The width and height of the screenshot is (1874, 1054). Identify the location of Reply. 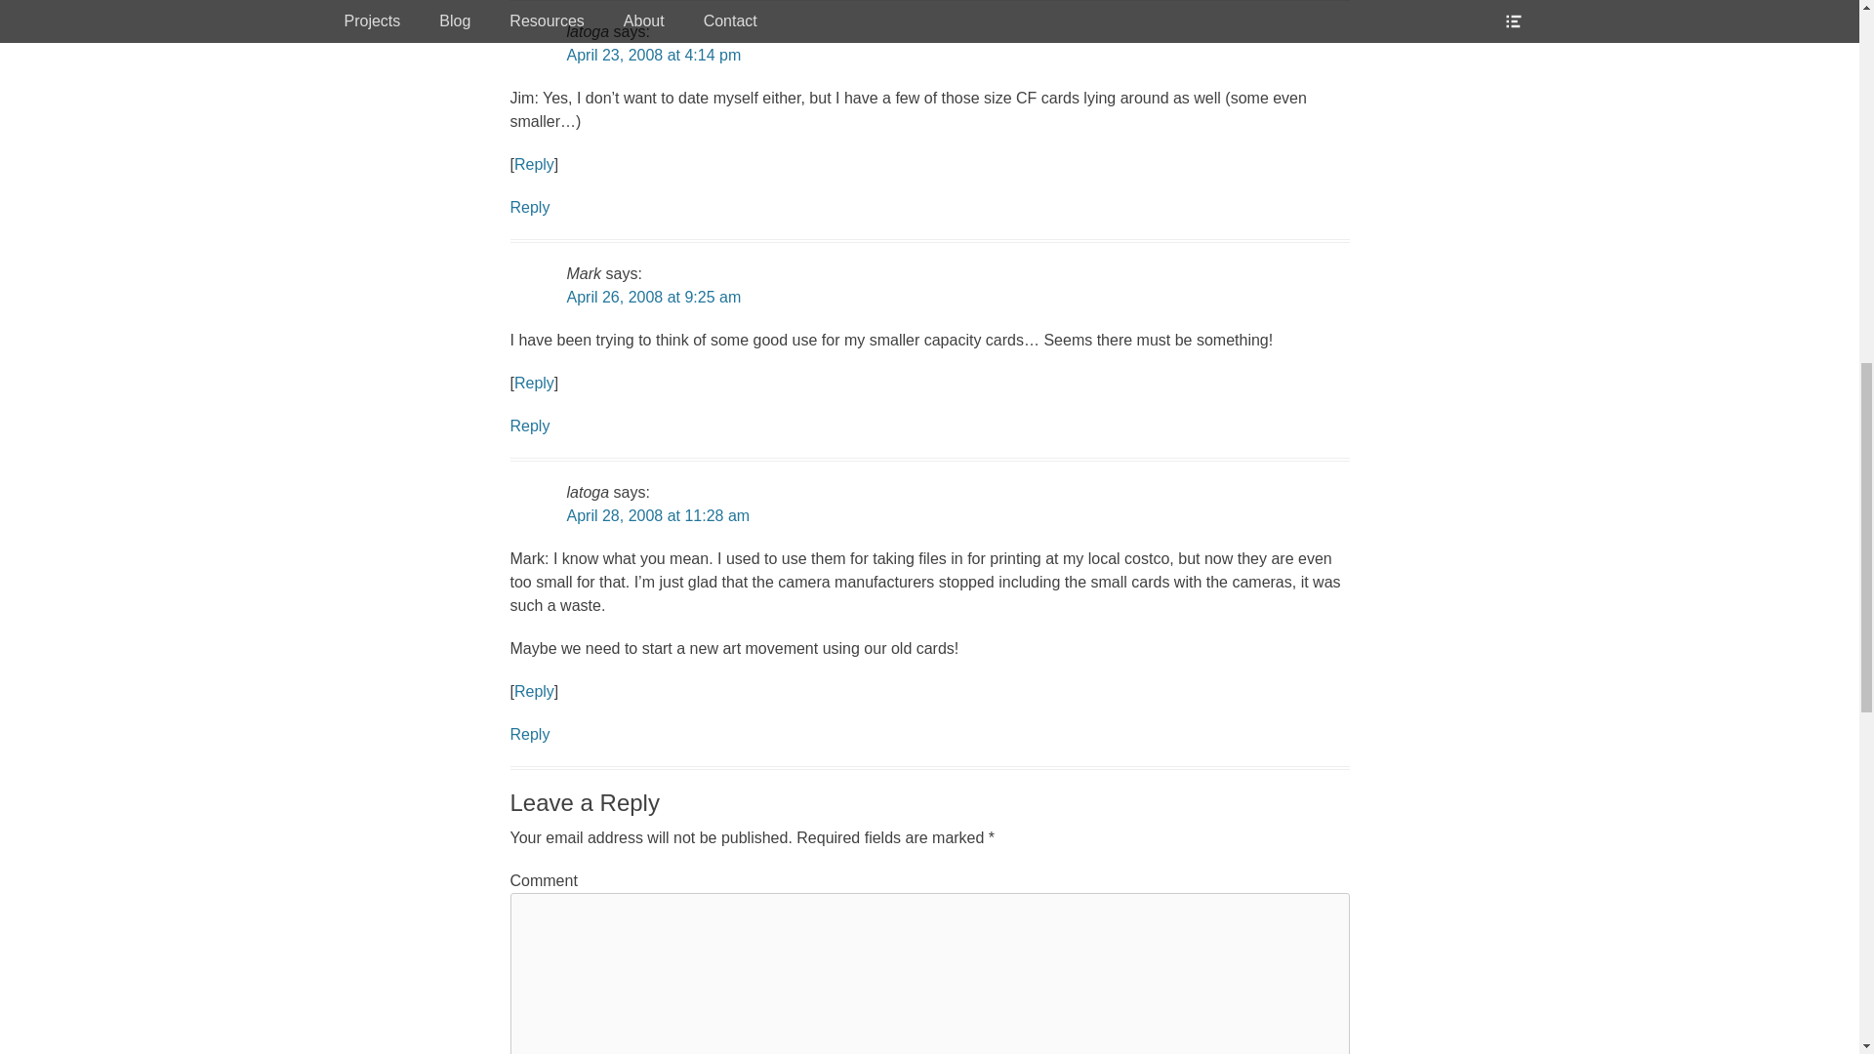
(534, 691).